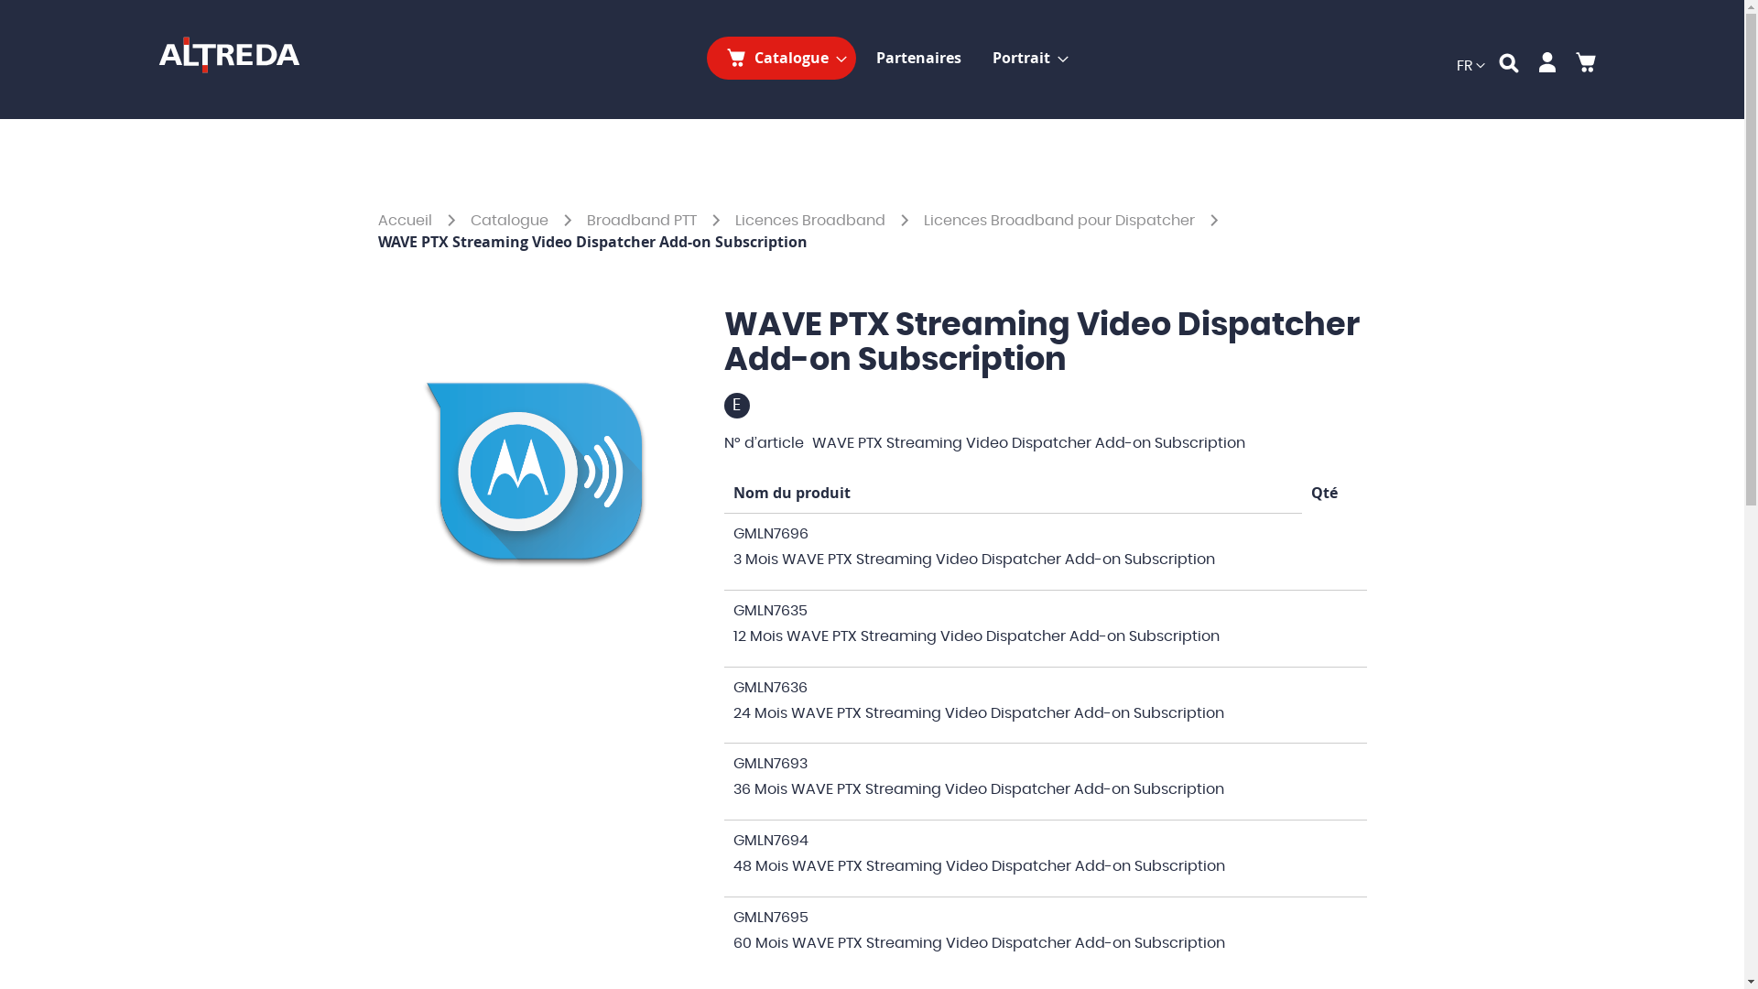 This screenshot has height=989, width=1758. I want to click on Accueil, so click(407, 221).